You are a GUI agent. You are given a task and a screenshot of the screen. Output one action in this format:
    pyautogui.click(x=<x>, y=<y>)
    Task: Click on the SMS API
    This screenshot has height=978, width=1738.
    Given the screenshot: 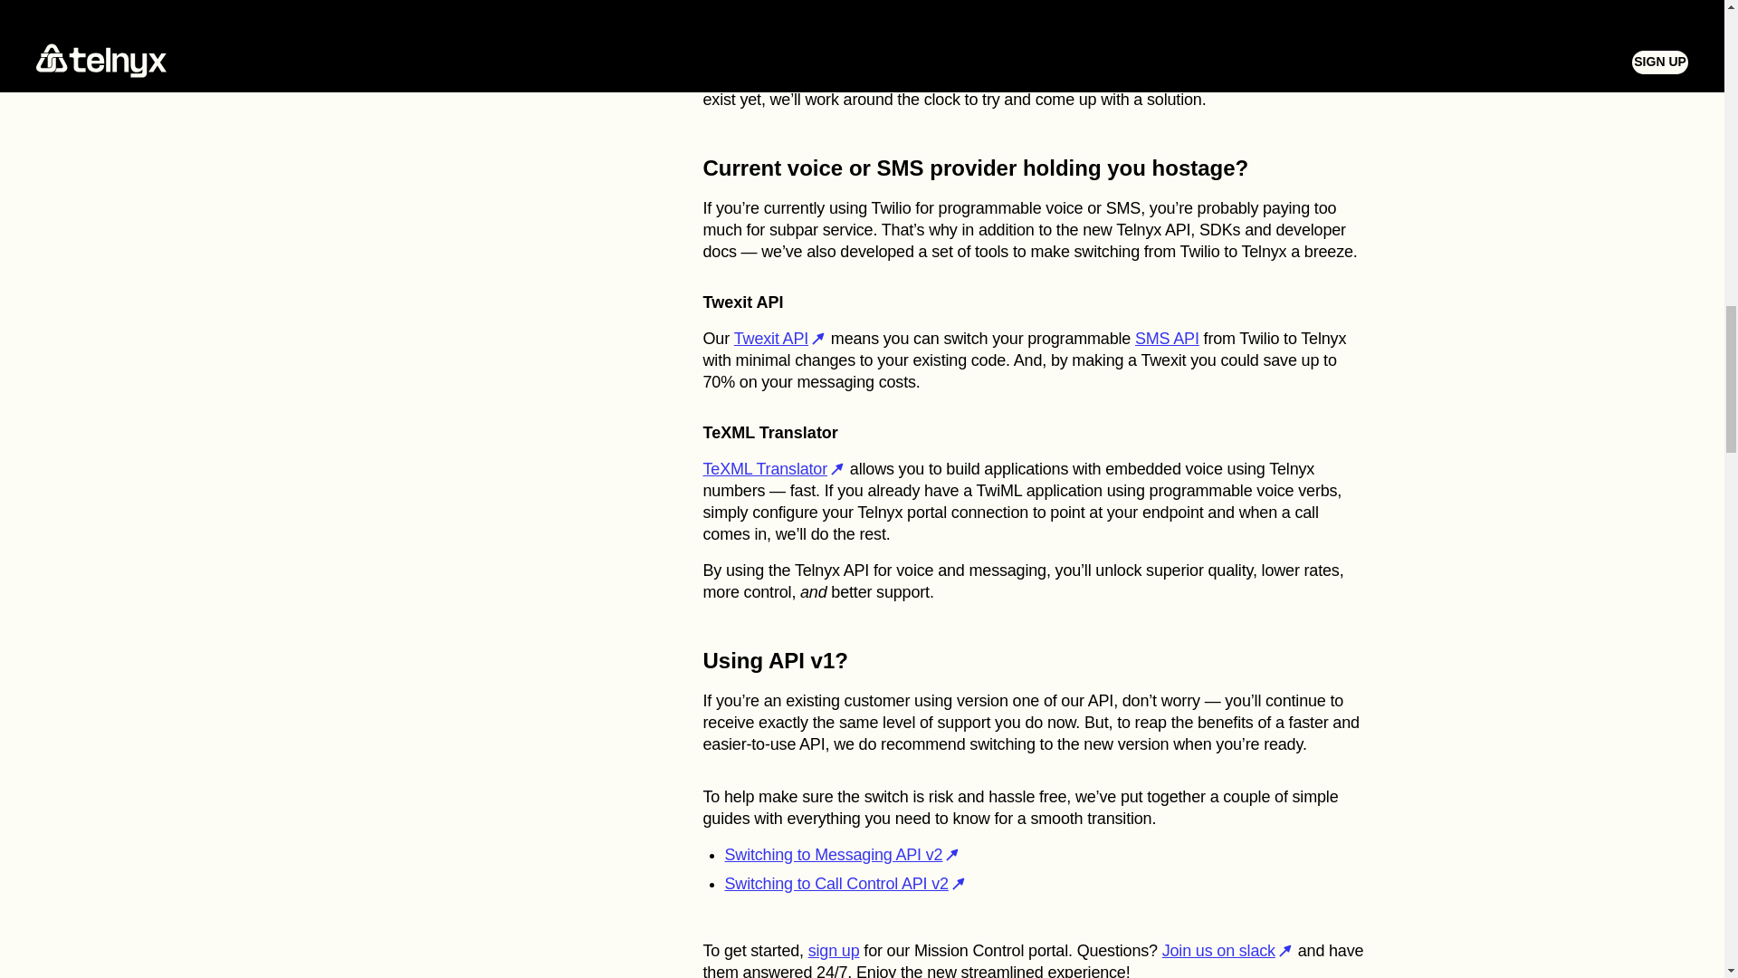 What is the action you would take?
    pyautogui.click(x=1166, y=339)
    